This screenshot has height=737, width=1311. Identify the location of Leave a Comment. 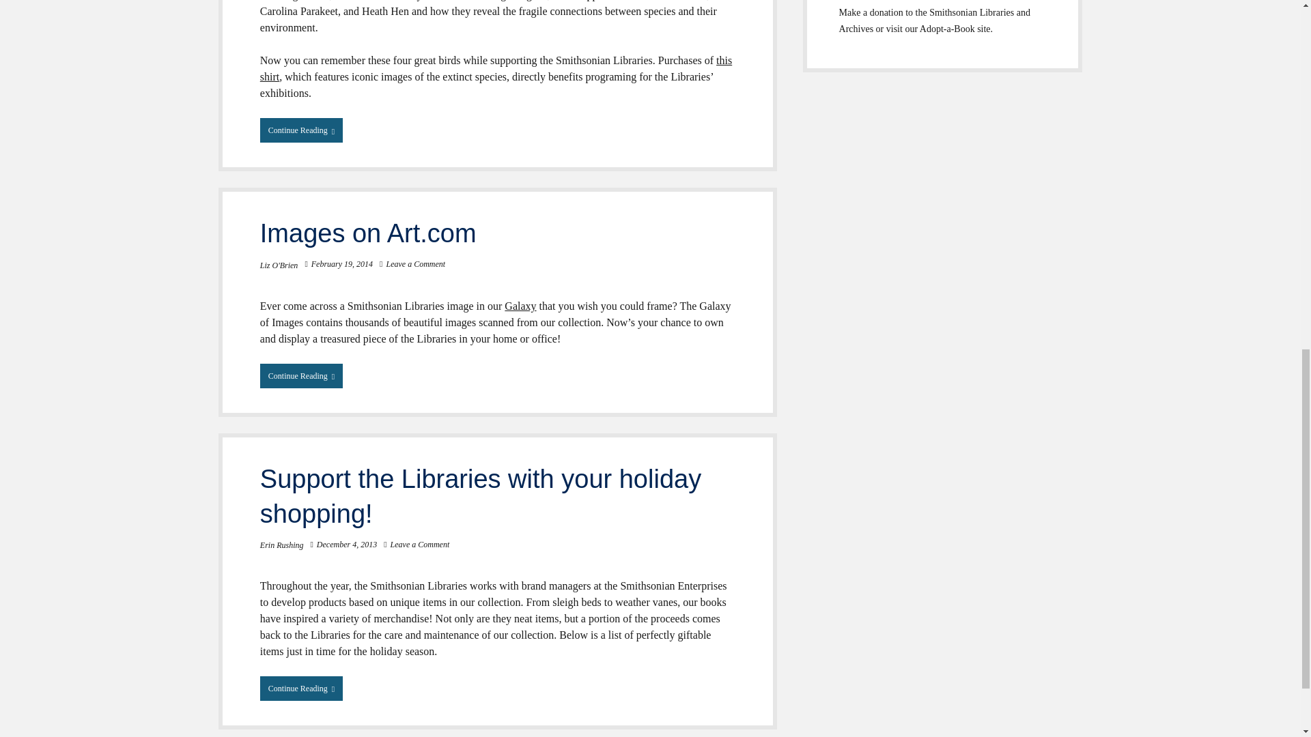
(415, 264).